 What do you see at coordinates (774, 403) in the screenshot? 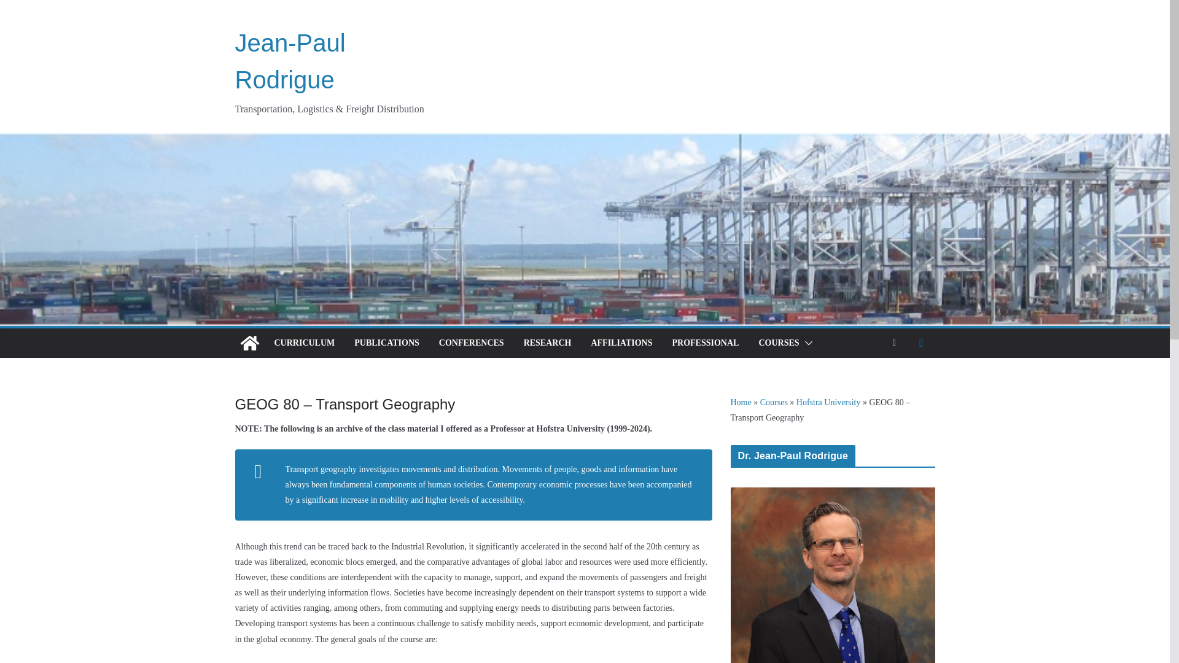
I see `Courses` at bounding box center [774, 403].